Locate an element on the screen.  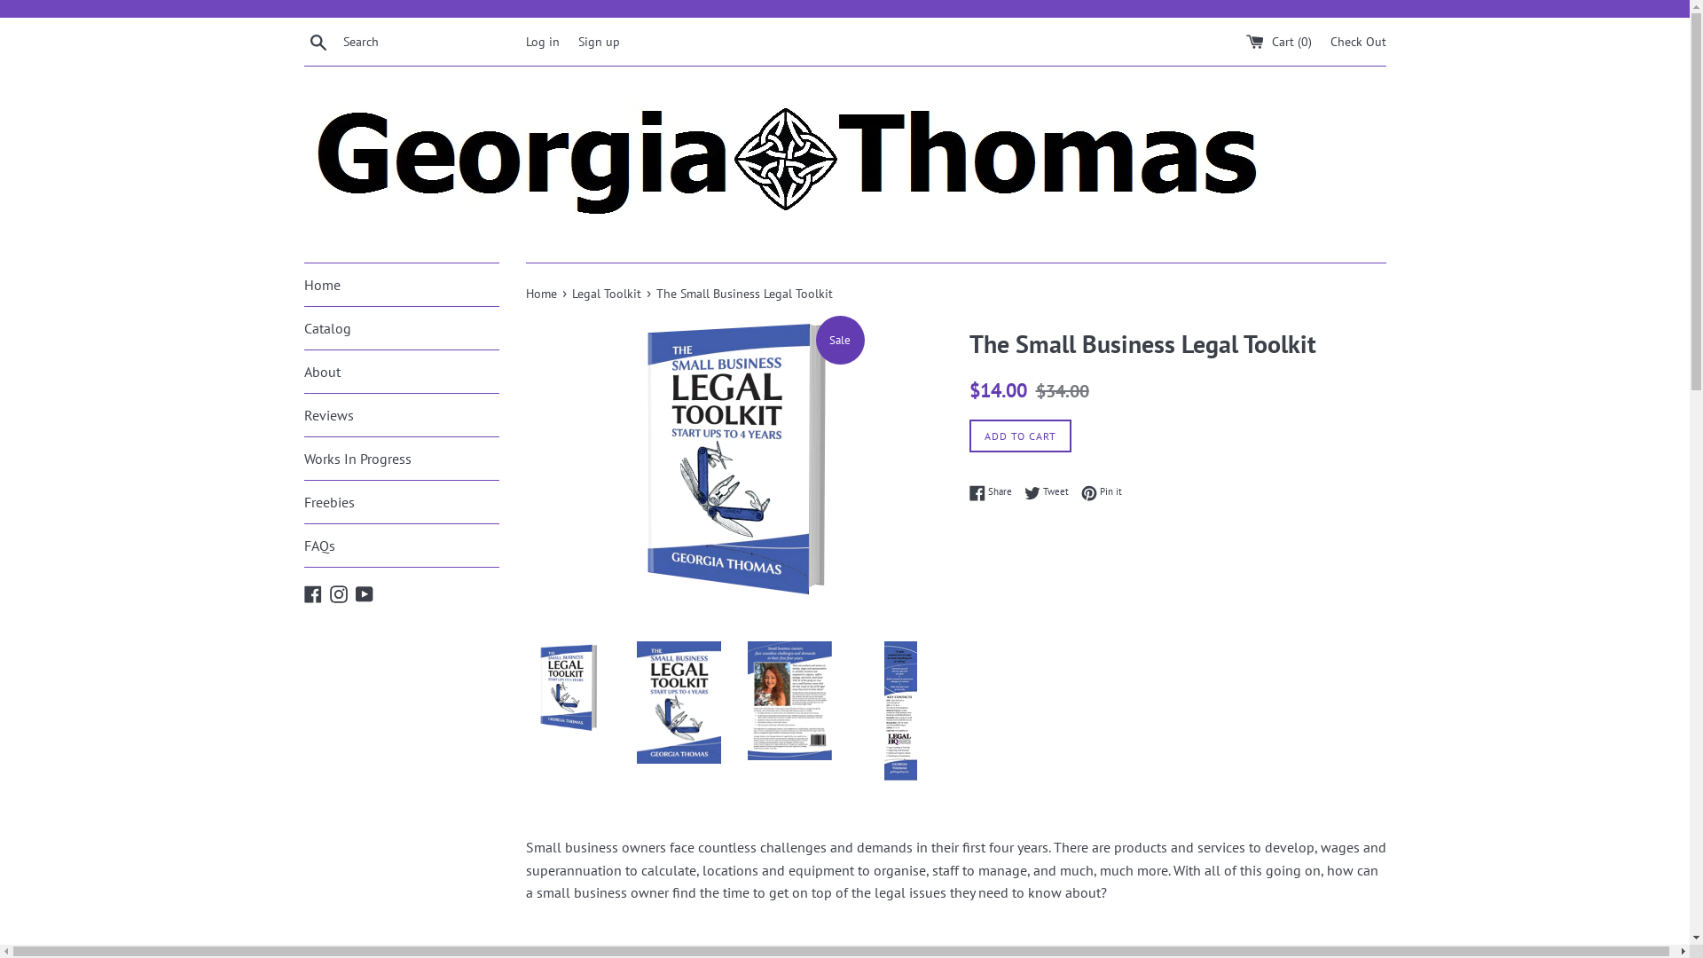
Catalog is located at coordinates (401, 328).